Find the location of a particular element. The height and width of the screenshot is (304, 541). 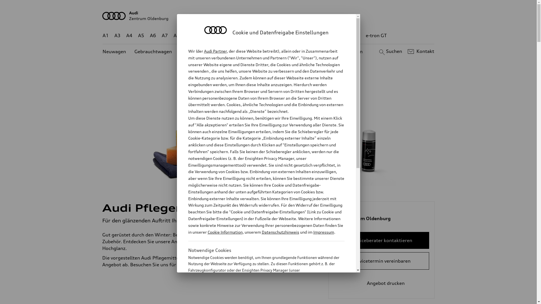

Serviceberater kontaktieren is located at coordinates (382, 240).